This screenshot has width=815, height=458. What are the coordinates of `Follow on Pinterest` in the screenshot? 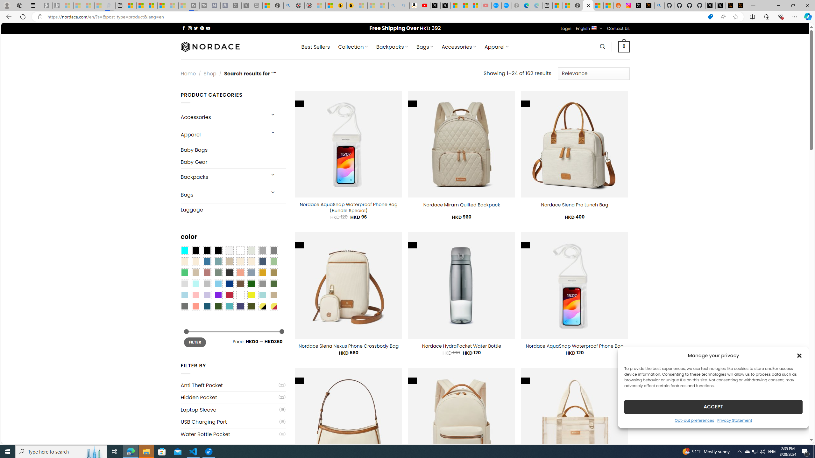 It's located at (202, 28).